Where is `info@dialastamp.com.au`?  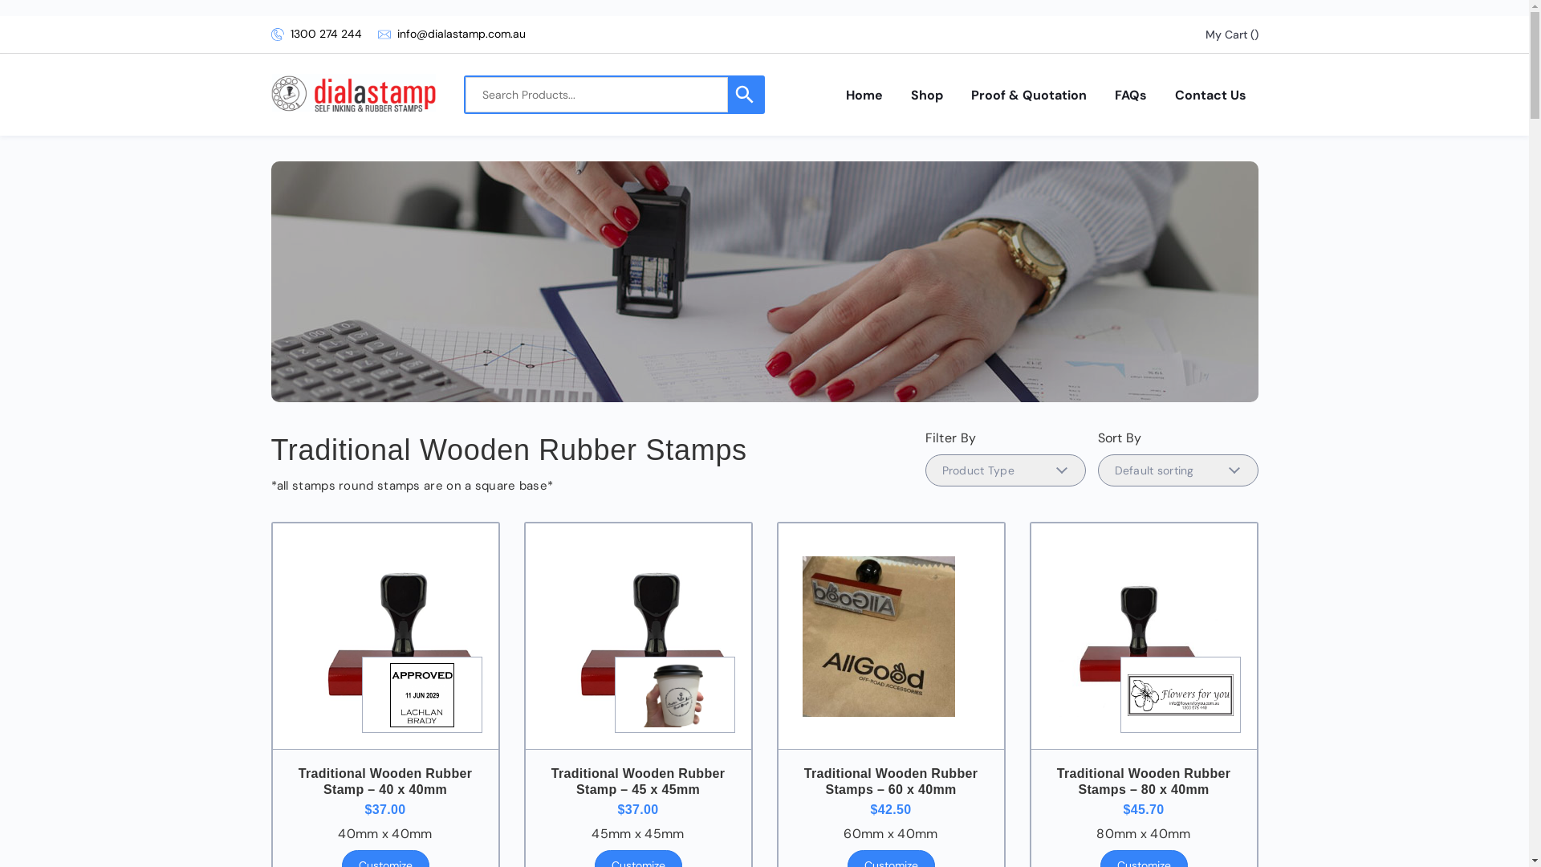 info@dialastamp.com.au is located at coordinates (451, 34).